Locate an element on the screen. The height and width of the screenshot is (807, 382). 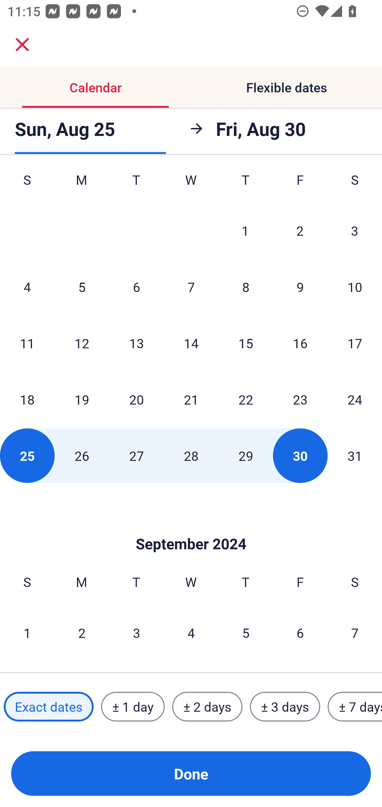
9 Friday, August 9, 2024 is located at coordinates (300, 287).